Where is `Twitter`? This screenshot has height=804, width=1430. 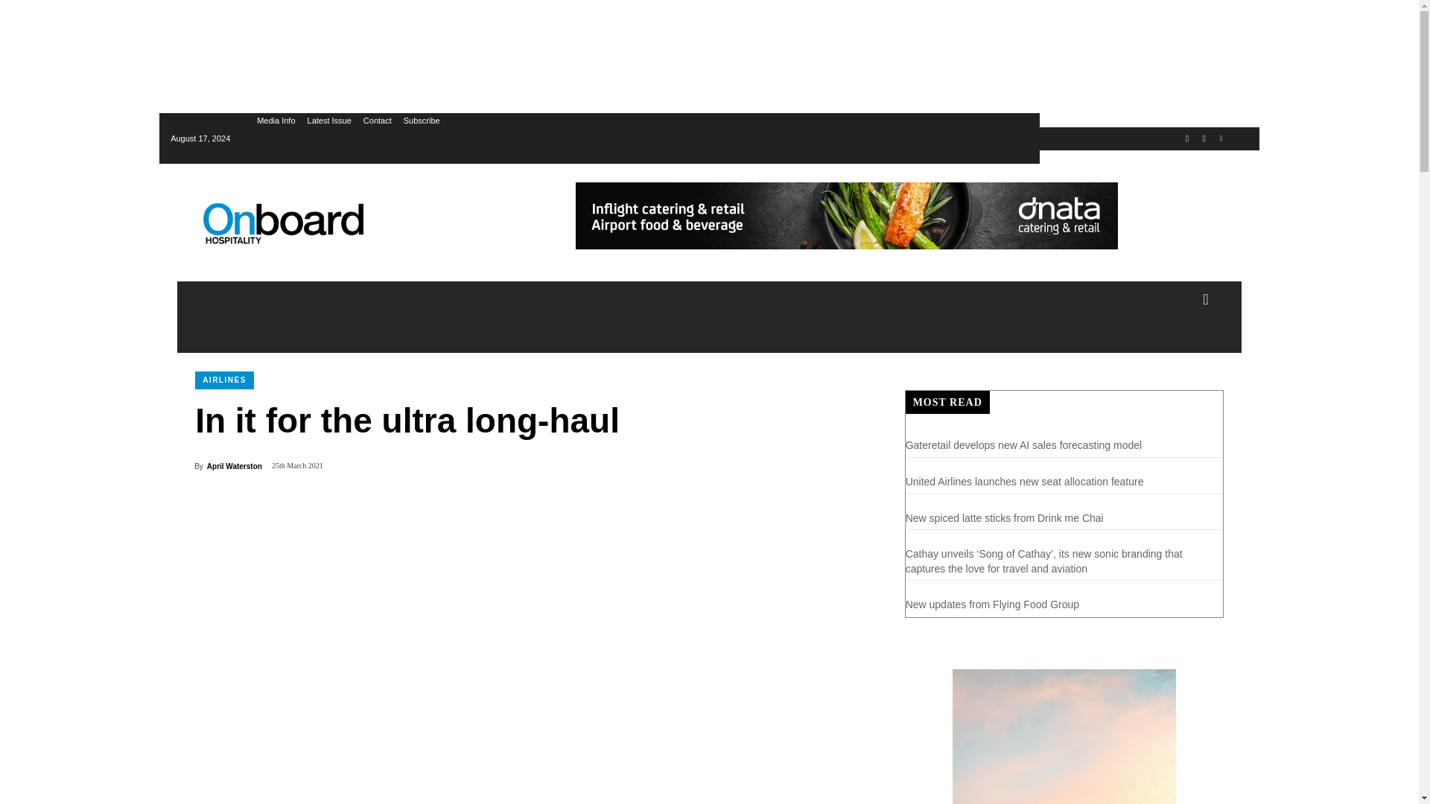
Twitter is located at coordinates (1187, 138).